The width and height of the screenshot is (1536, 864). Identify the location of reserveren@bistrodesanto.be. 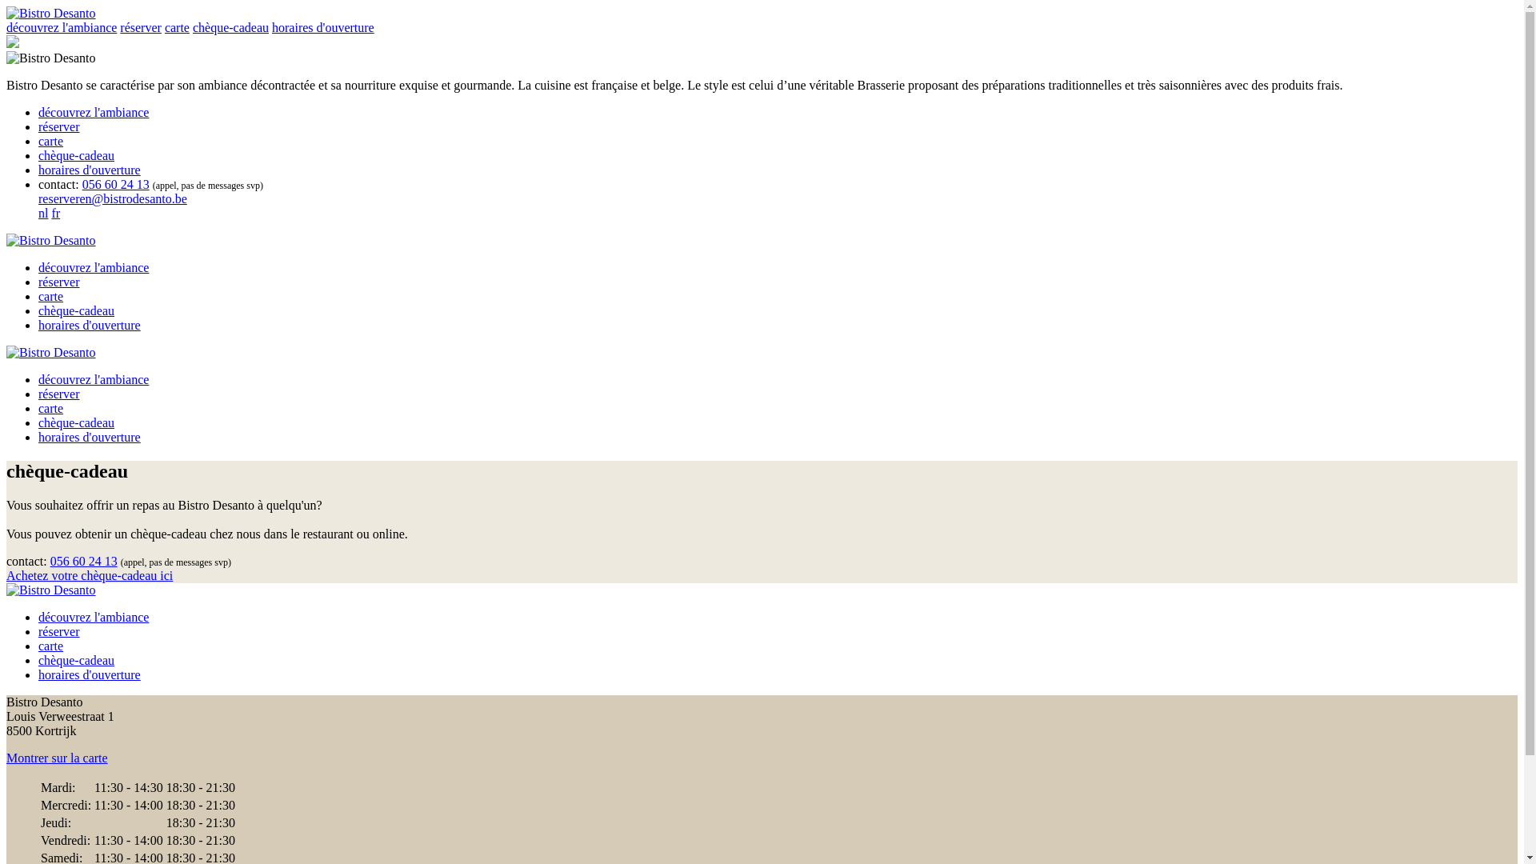
(113, 198).